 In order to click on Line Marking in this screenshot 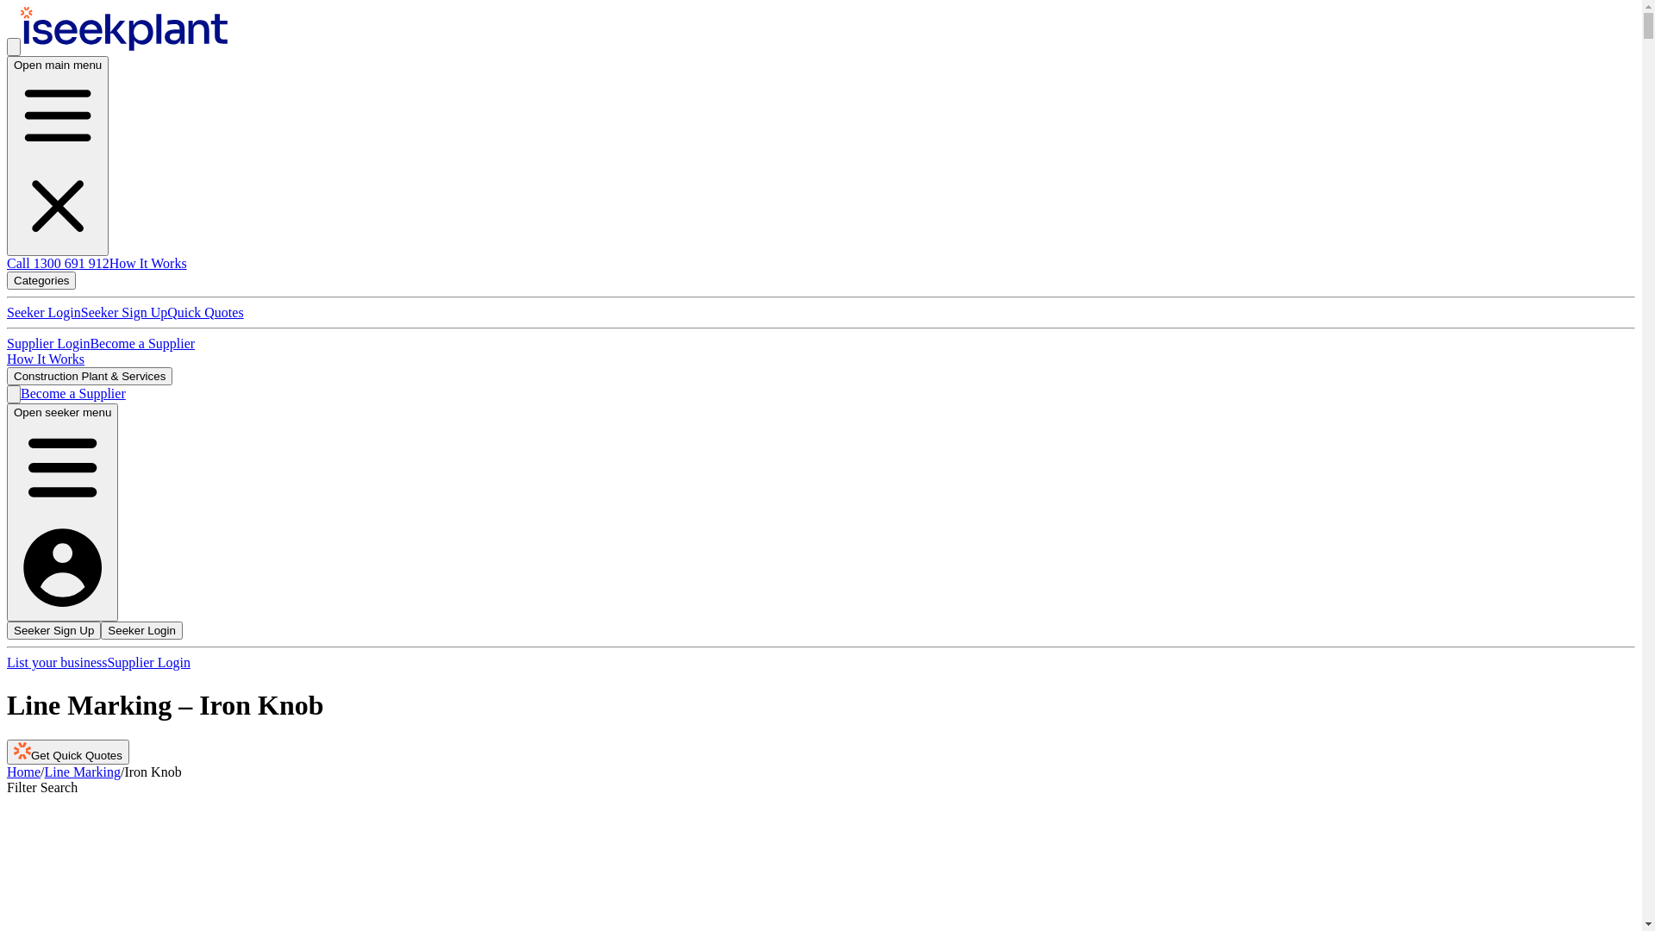, I will do `click(83, 772)`.